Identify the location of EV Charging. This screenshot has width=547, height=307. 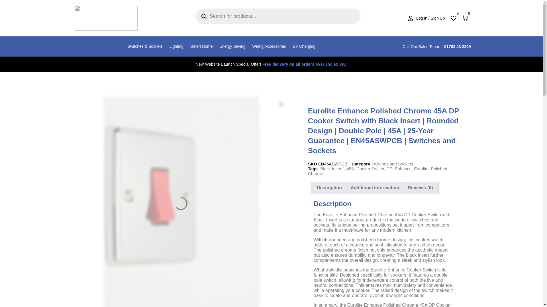
(304, 47).